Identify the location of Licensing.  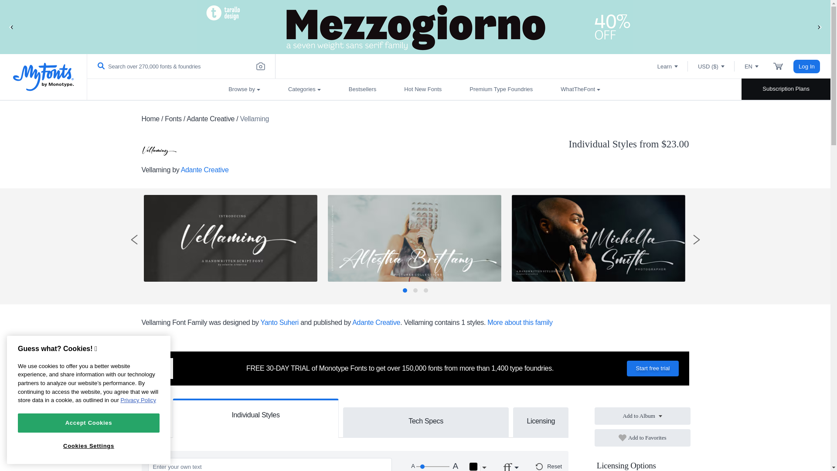
(541, 420).